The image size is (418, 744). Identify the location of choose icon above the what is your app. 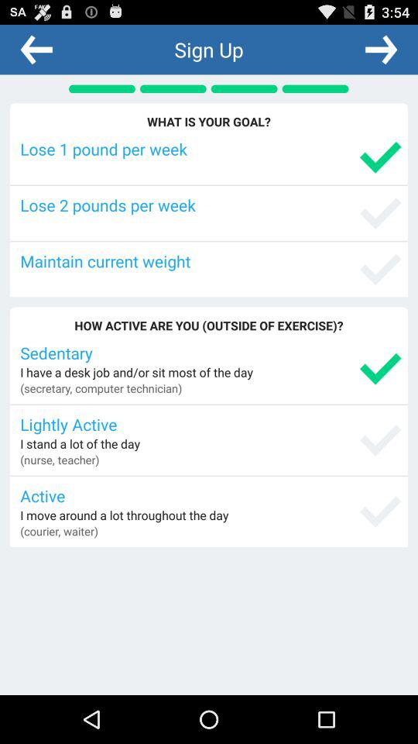
(36, 49).